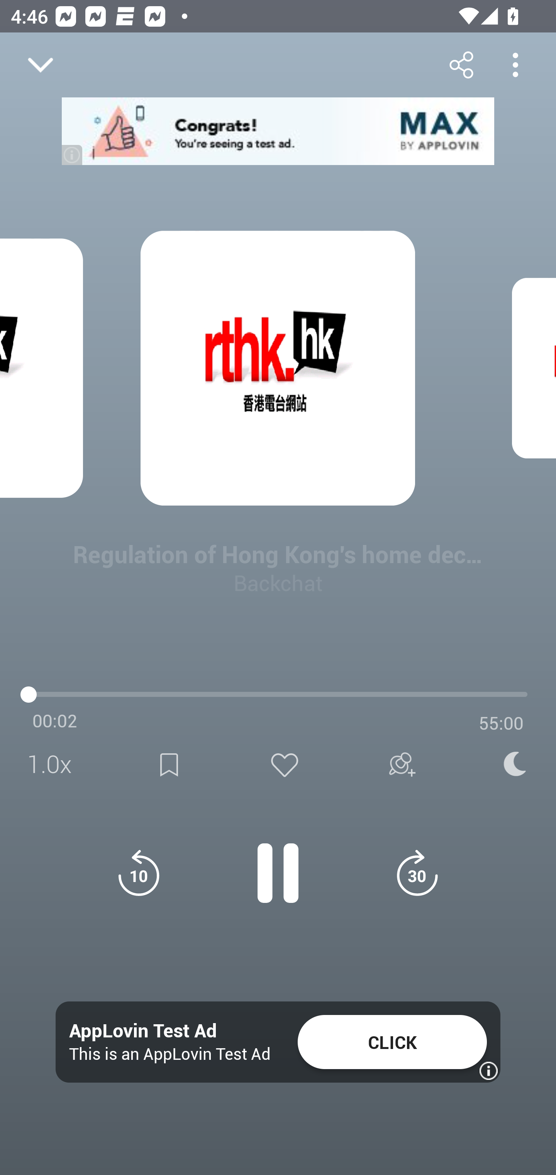 The height and width of the screenshot is (1175, 556). What do you see at coordinates (73, 154) in the screenshot?
I see `(i)` at bounding box center [73, 154].